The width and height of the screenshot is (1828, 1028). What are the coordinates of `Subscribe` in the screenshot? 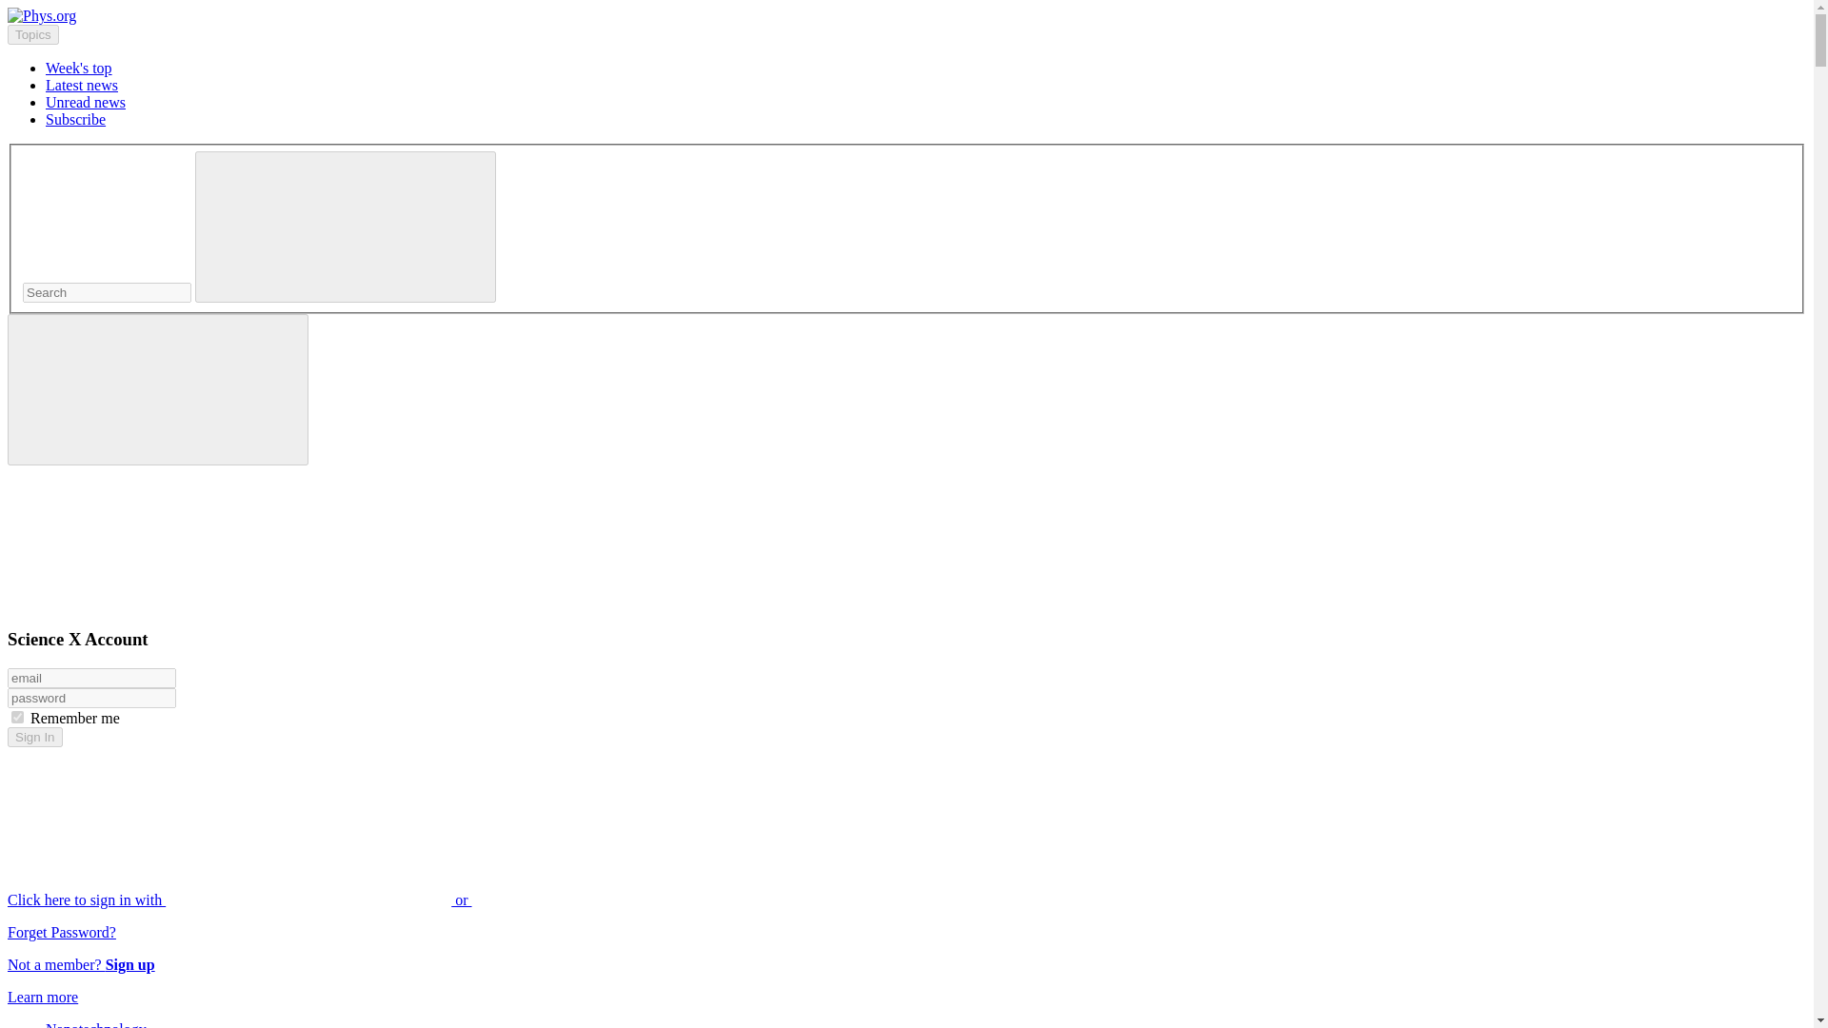 It's located at (76, 118).